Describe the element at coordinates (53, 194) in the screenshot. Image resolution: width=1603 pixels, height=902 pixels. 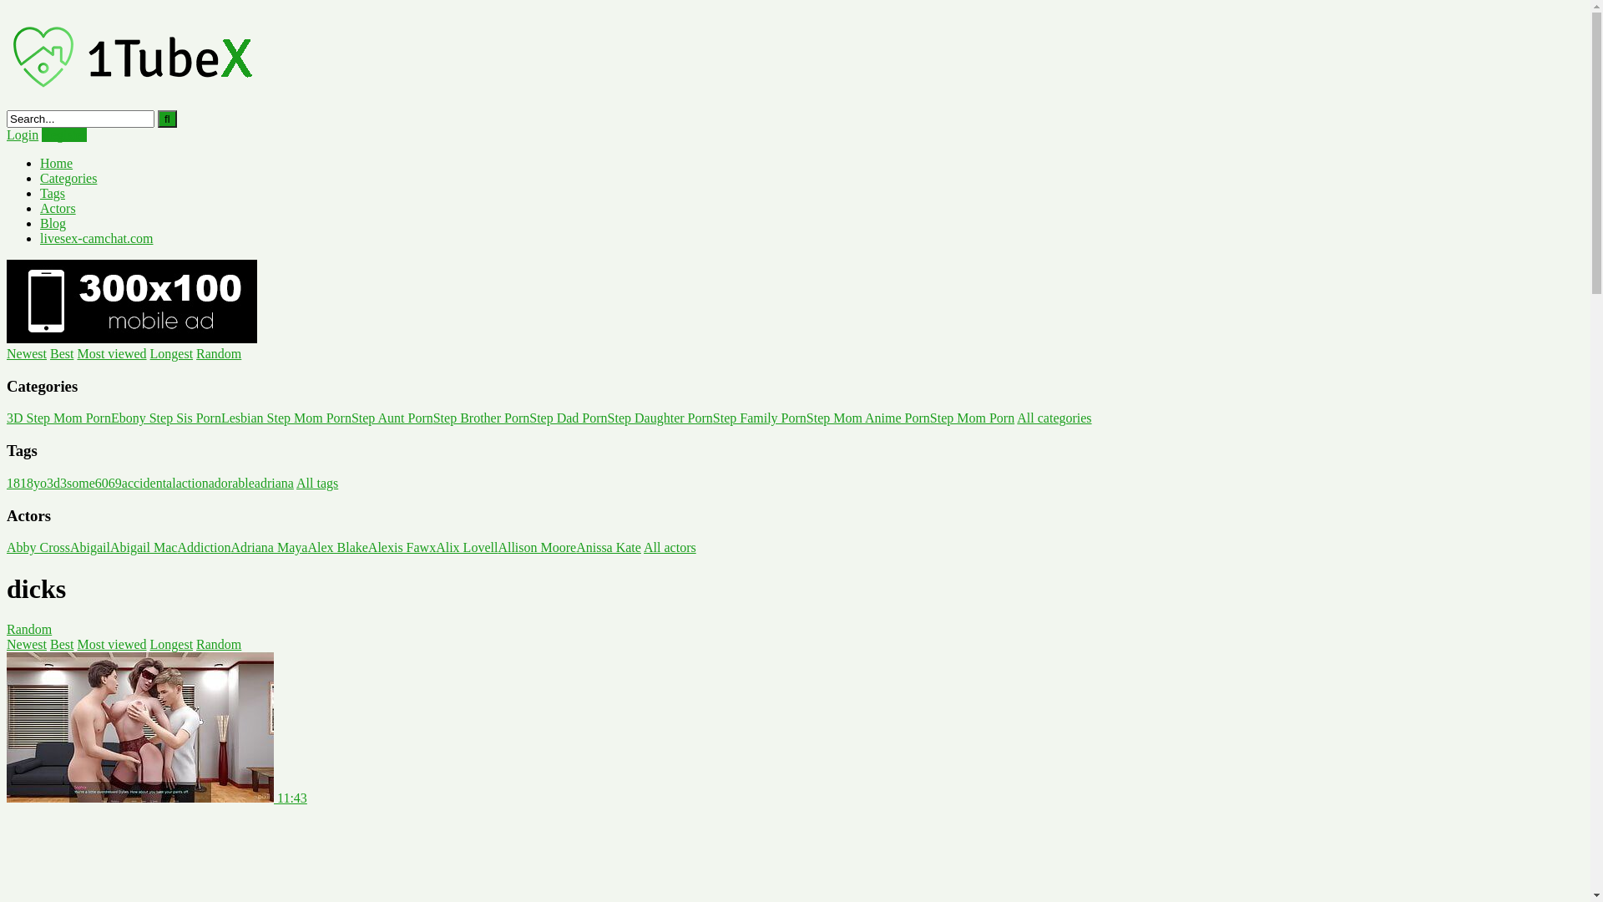
I see `Tags` at that location.